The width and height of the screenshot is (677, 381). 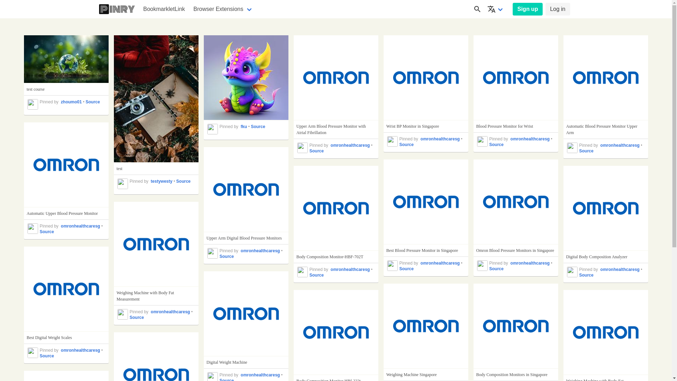 What do you see at coordinates (261, 251) in the screenshot?
I see `omronhealthcaresg` at bounding box center [261, 251].